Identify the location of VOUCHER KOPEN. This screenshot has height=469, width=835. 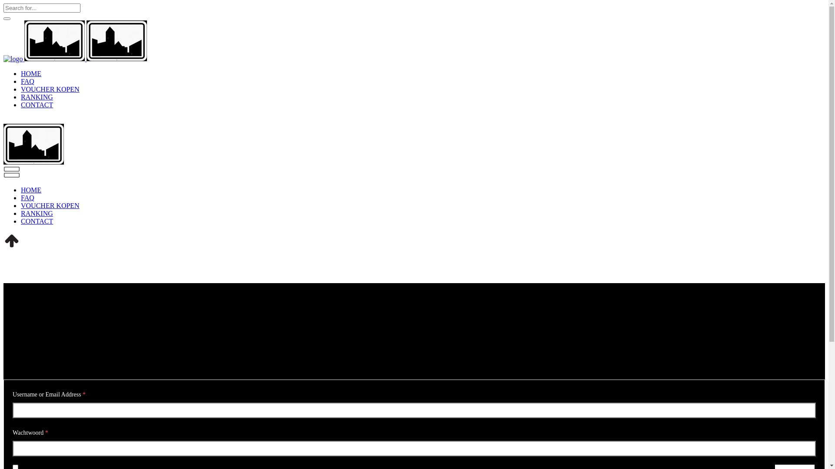
(50, 89).